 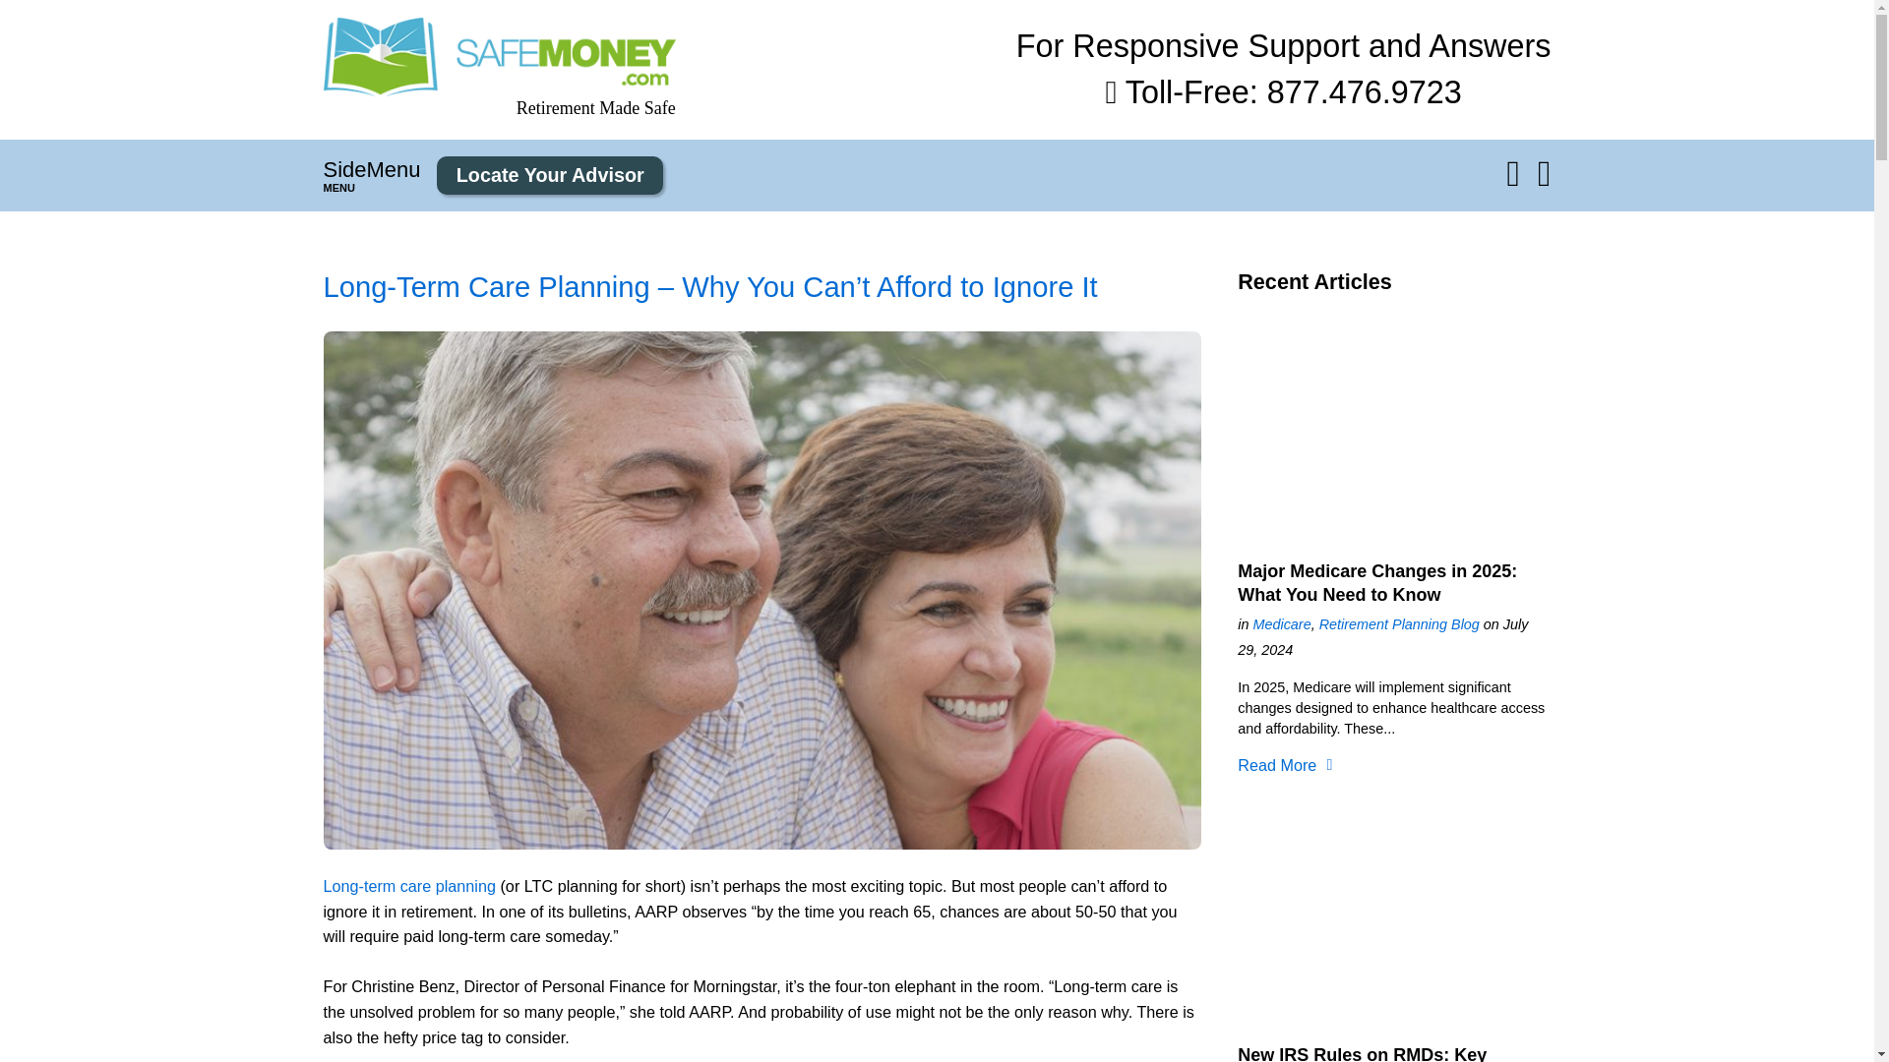 What do you see at coordinates (1362, 1053) in the screenshot?
I see `Read more` at bounding box center [1362, 1053].